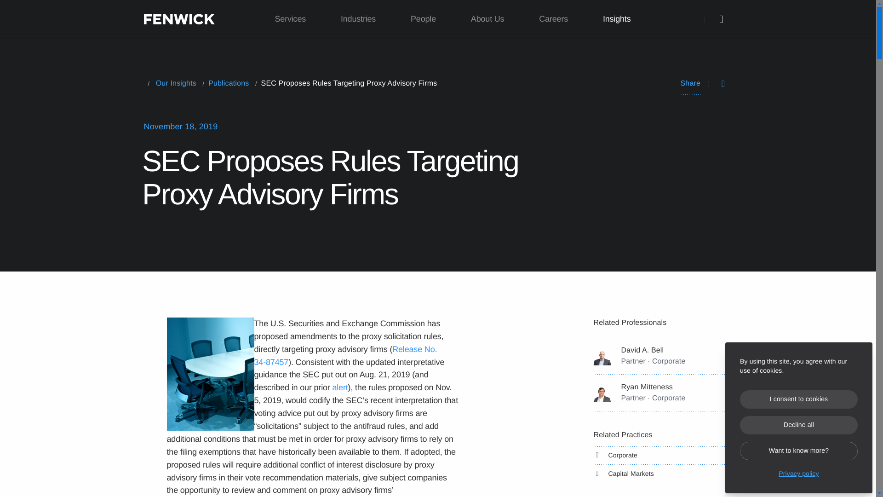  I want to click on Services, so click(290, 19).